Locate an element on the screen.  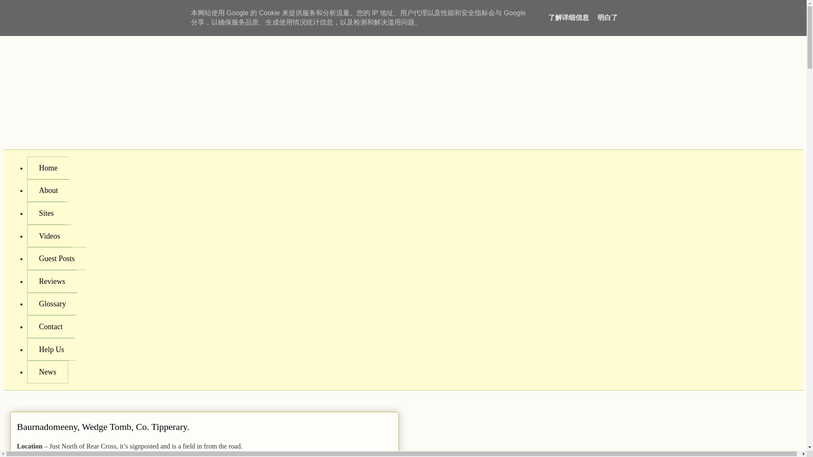
News is located at coordinates (47, 372).